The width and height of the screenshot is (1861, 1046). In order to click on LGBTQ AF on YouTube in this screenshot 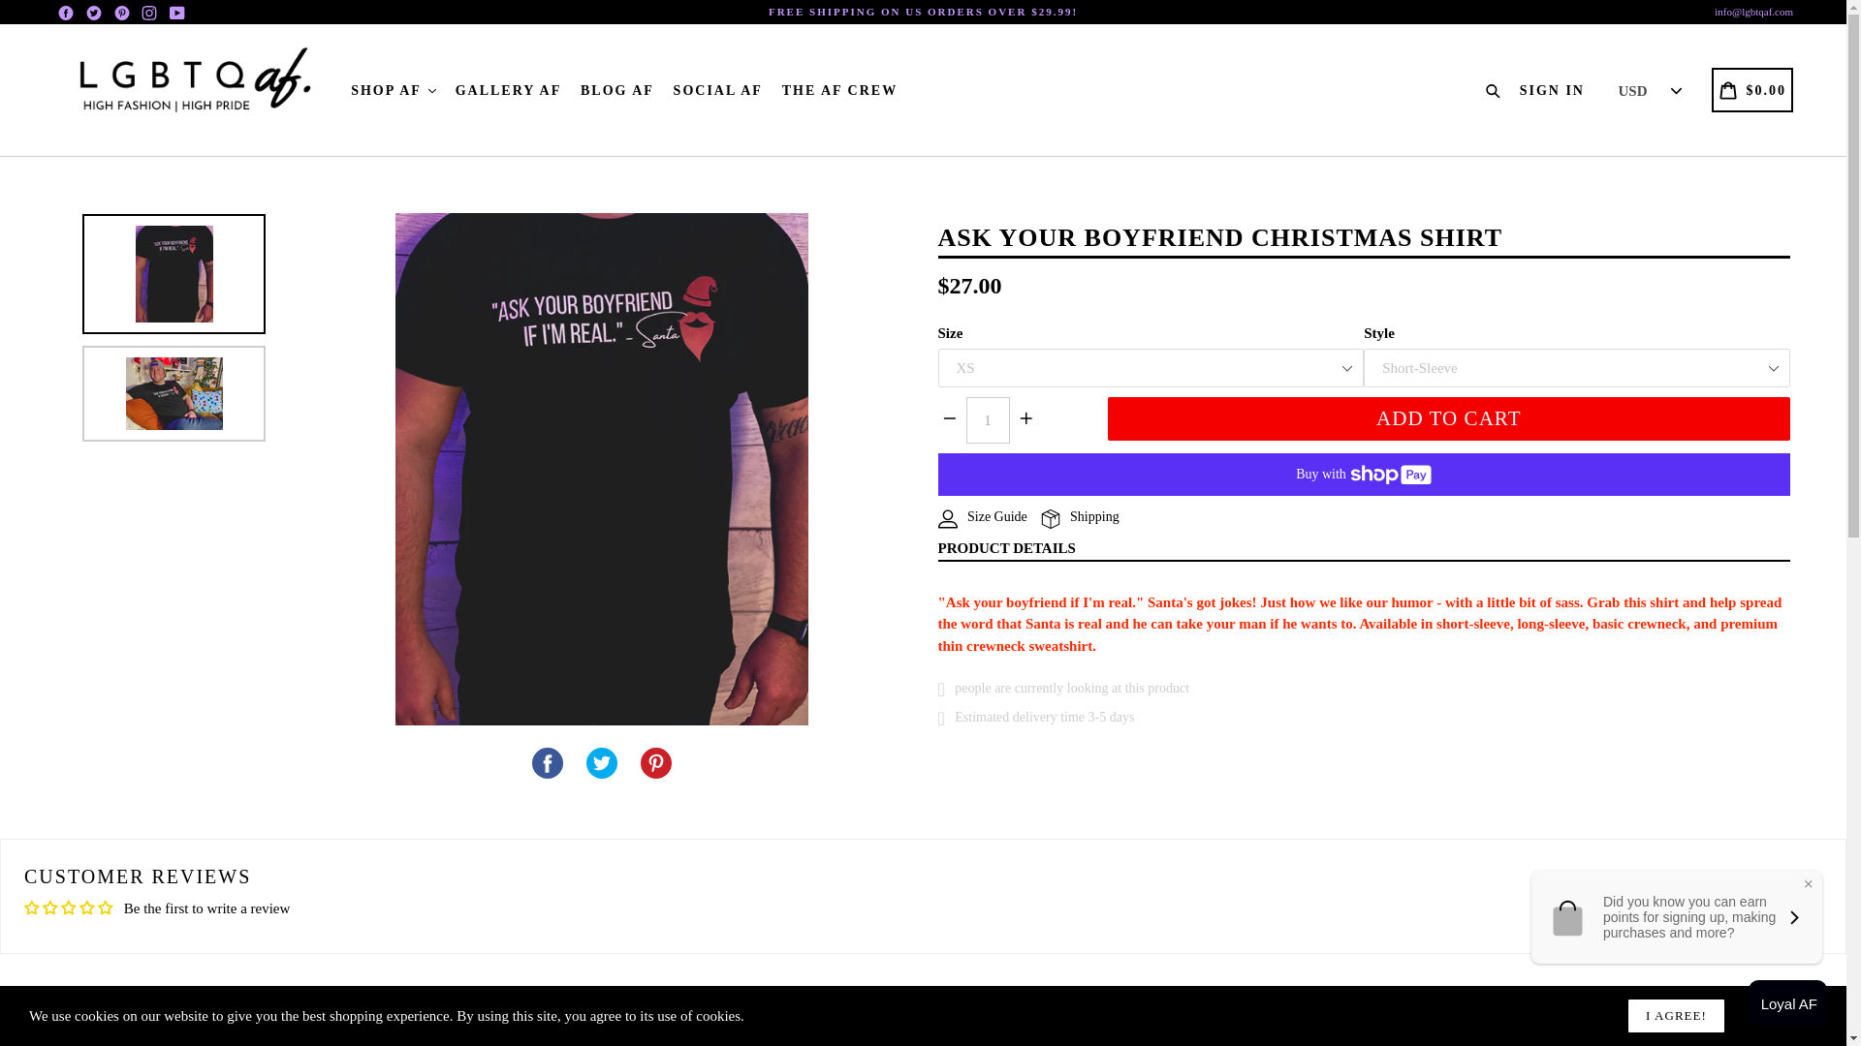, I will do `click(176, 12)`.